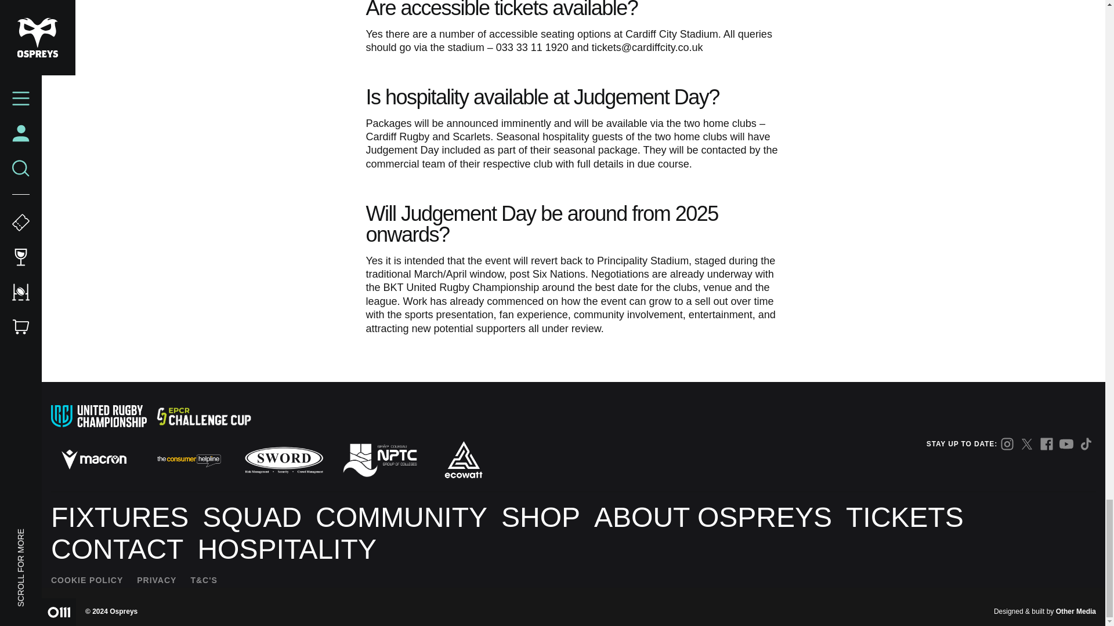 The height and width of the screenshot is (626, 1114). I want to click on TikTok, so click(1086, 443).